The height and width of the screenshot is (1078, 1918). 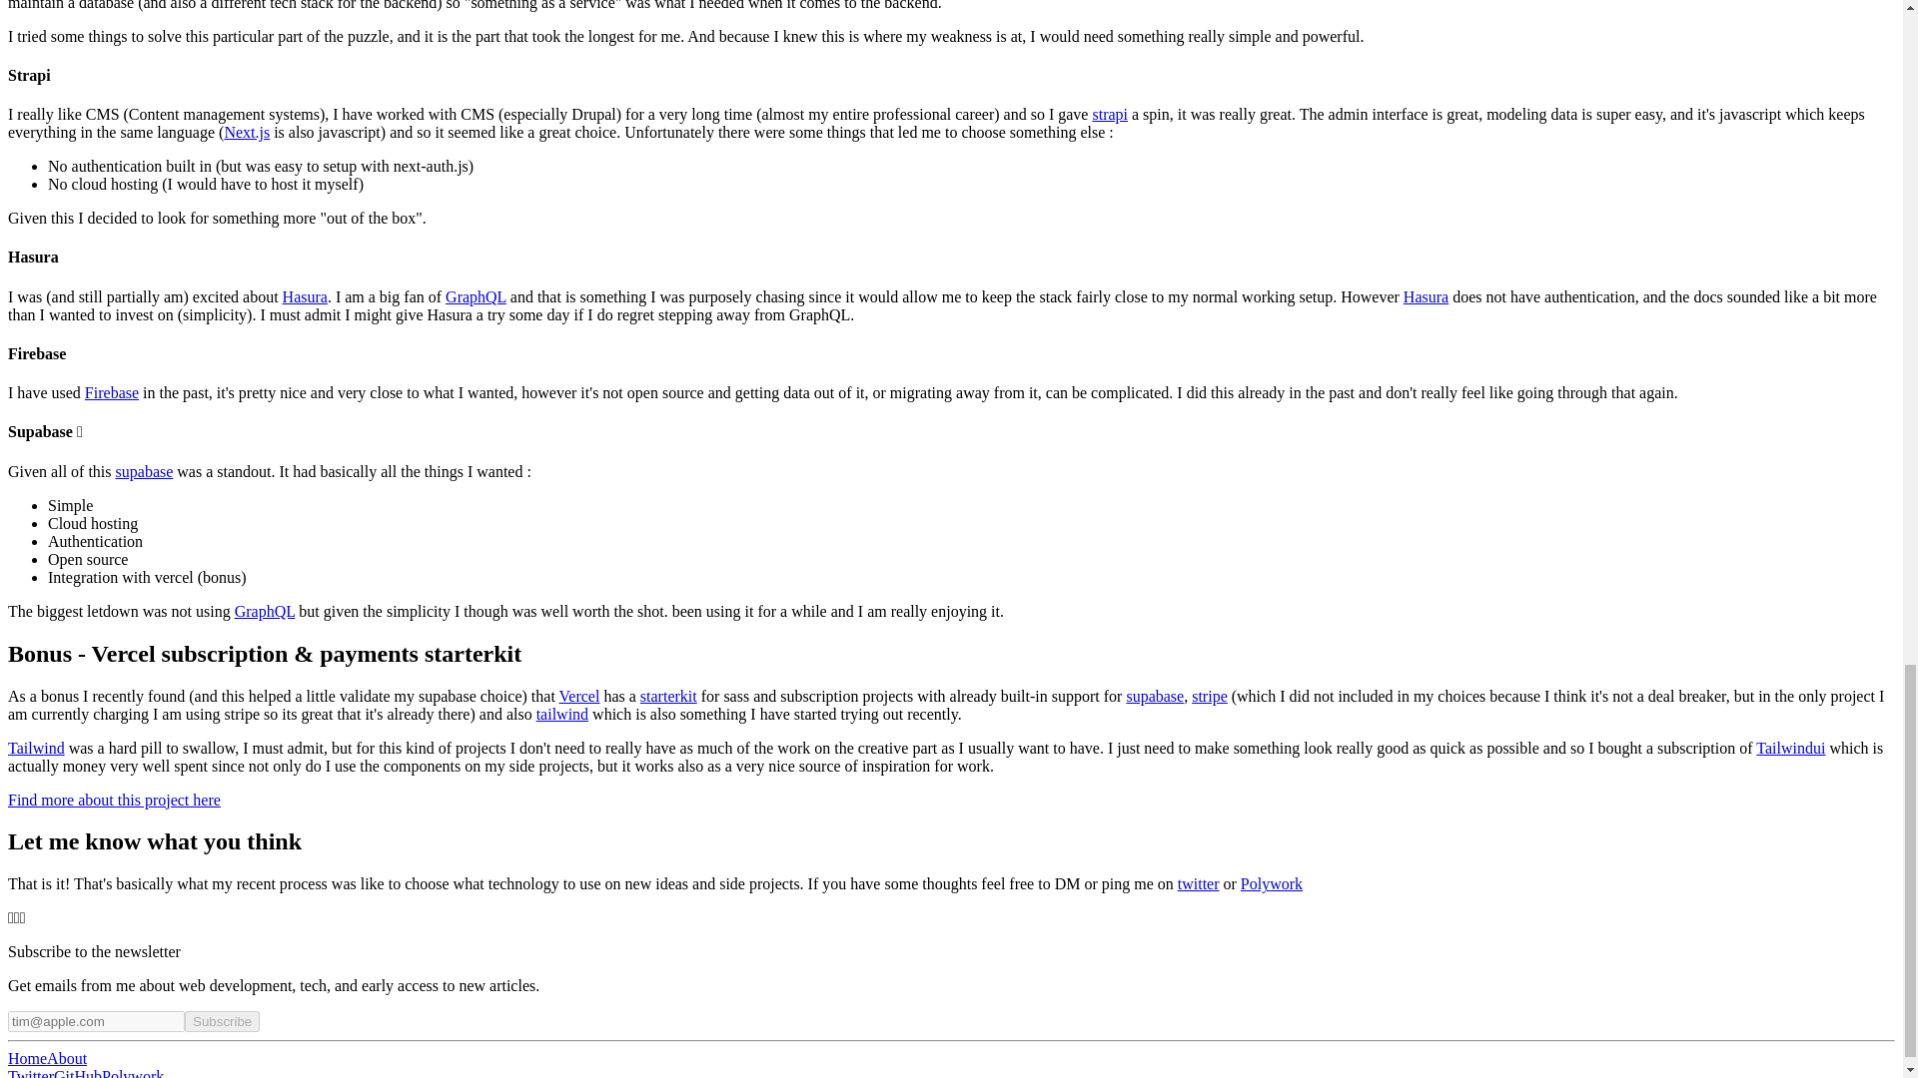 What do you see at coordinates (476, 296) in the screenshot?
I see `GraphQL` at bounding box center [476, 296].